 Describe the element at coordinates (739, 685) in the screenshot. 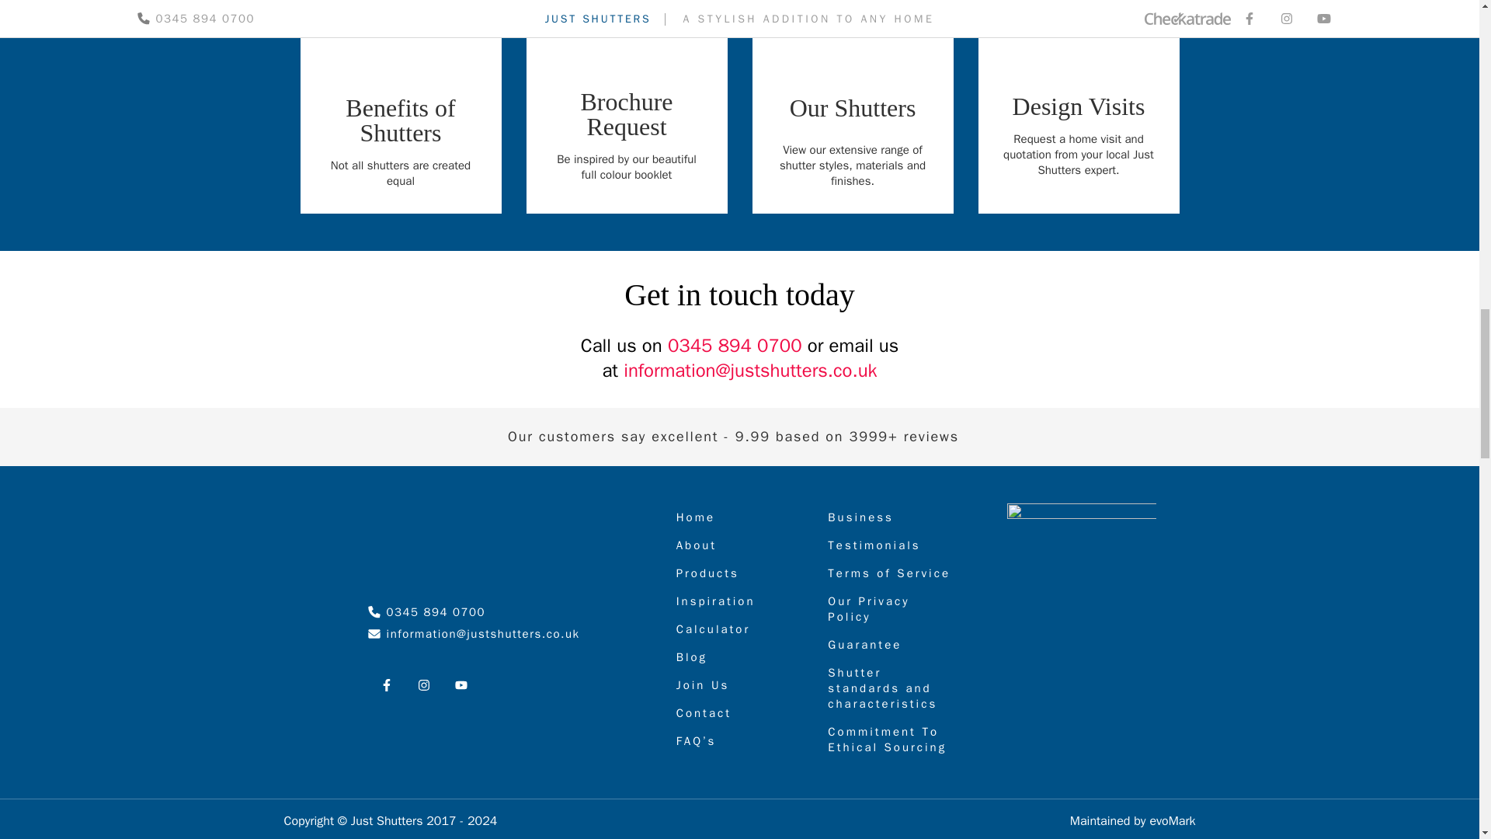

I see `Join Us` at that location.